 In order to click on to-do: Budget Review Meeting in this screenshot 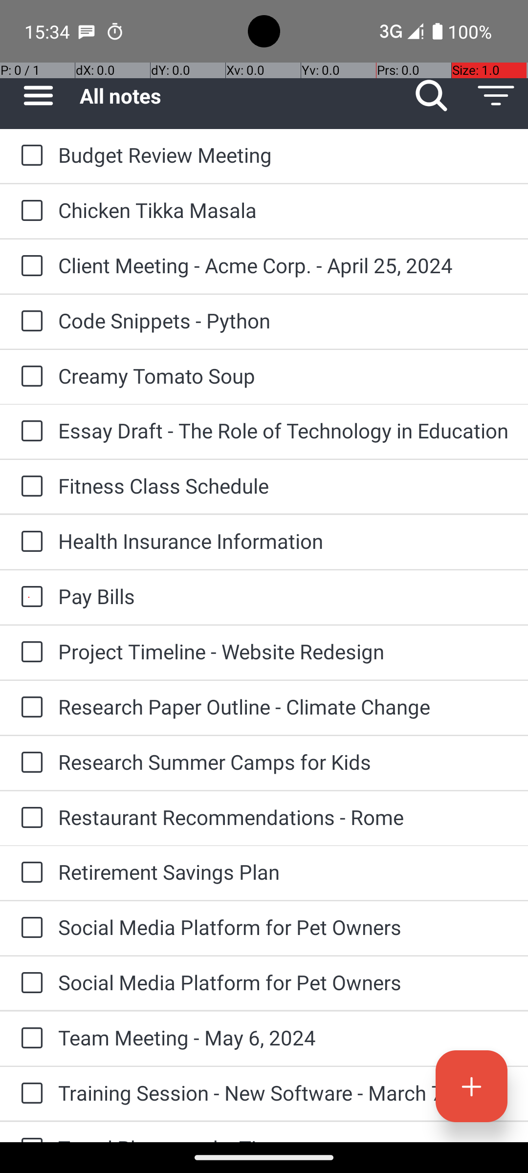, I will do `click(29, 156)`.